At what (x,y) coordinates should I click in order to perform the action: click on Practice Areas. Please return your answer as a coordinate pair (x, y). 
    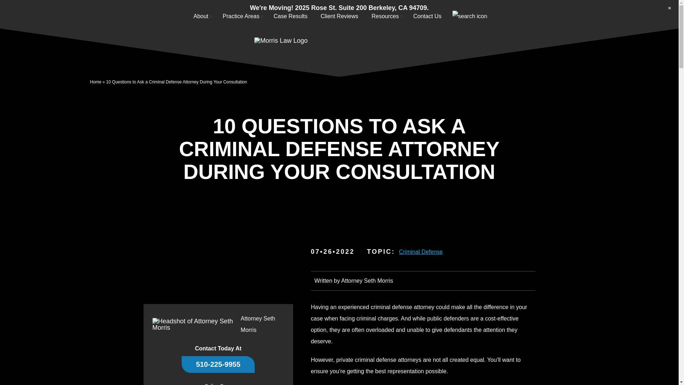
    Looking at the image, I should click on (241, 16).